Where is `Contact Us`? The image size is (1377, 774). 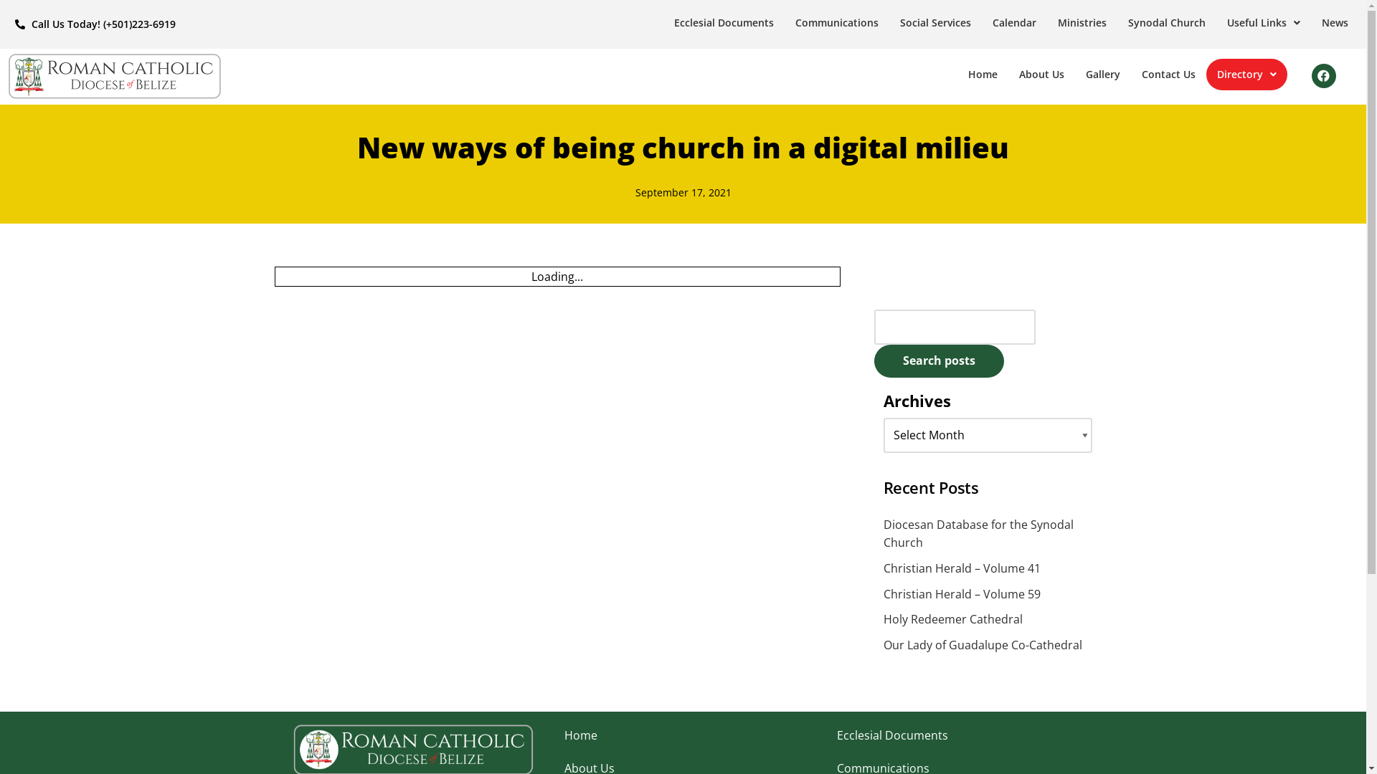 Contact Us is located at coordinates (1169, 75).